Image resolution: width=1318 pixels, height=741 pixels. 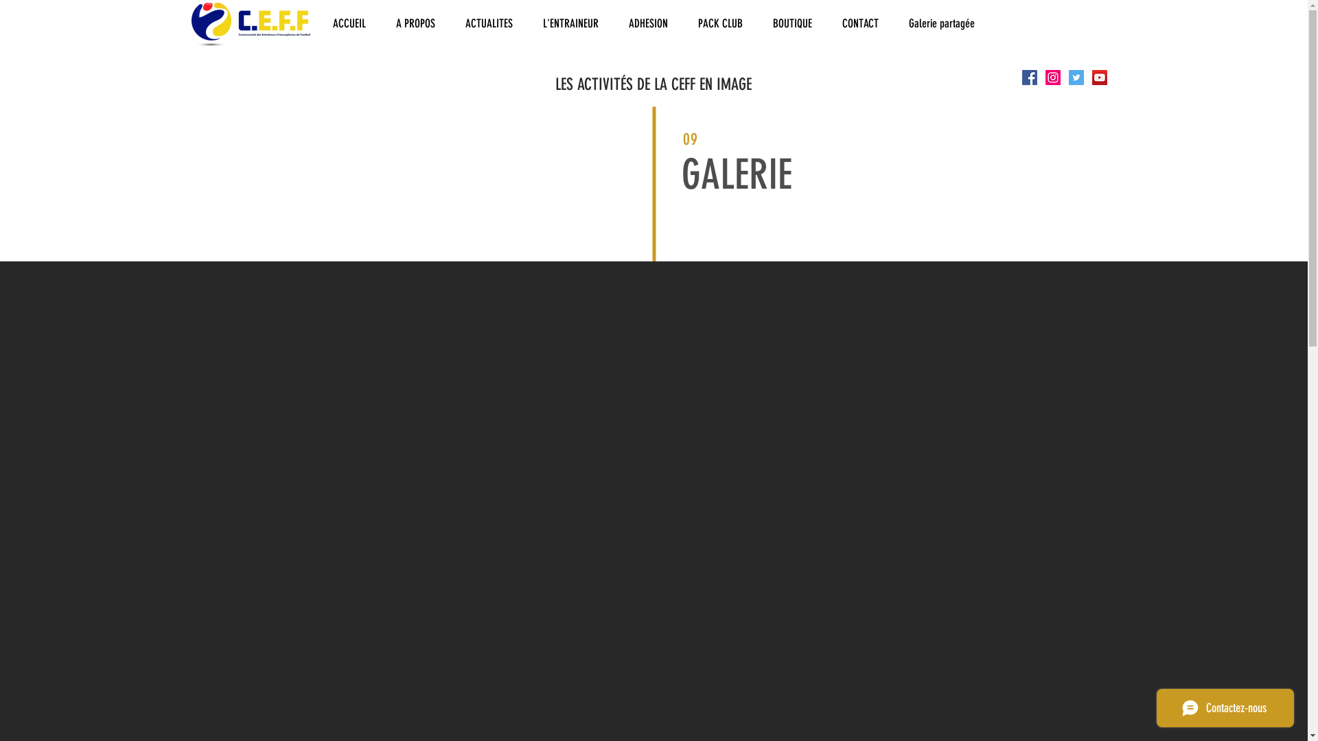 I want to click on ADHESION, so click(x=648, y=23).